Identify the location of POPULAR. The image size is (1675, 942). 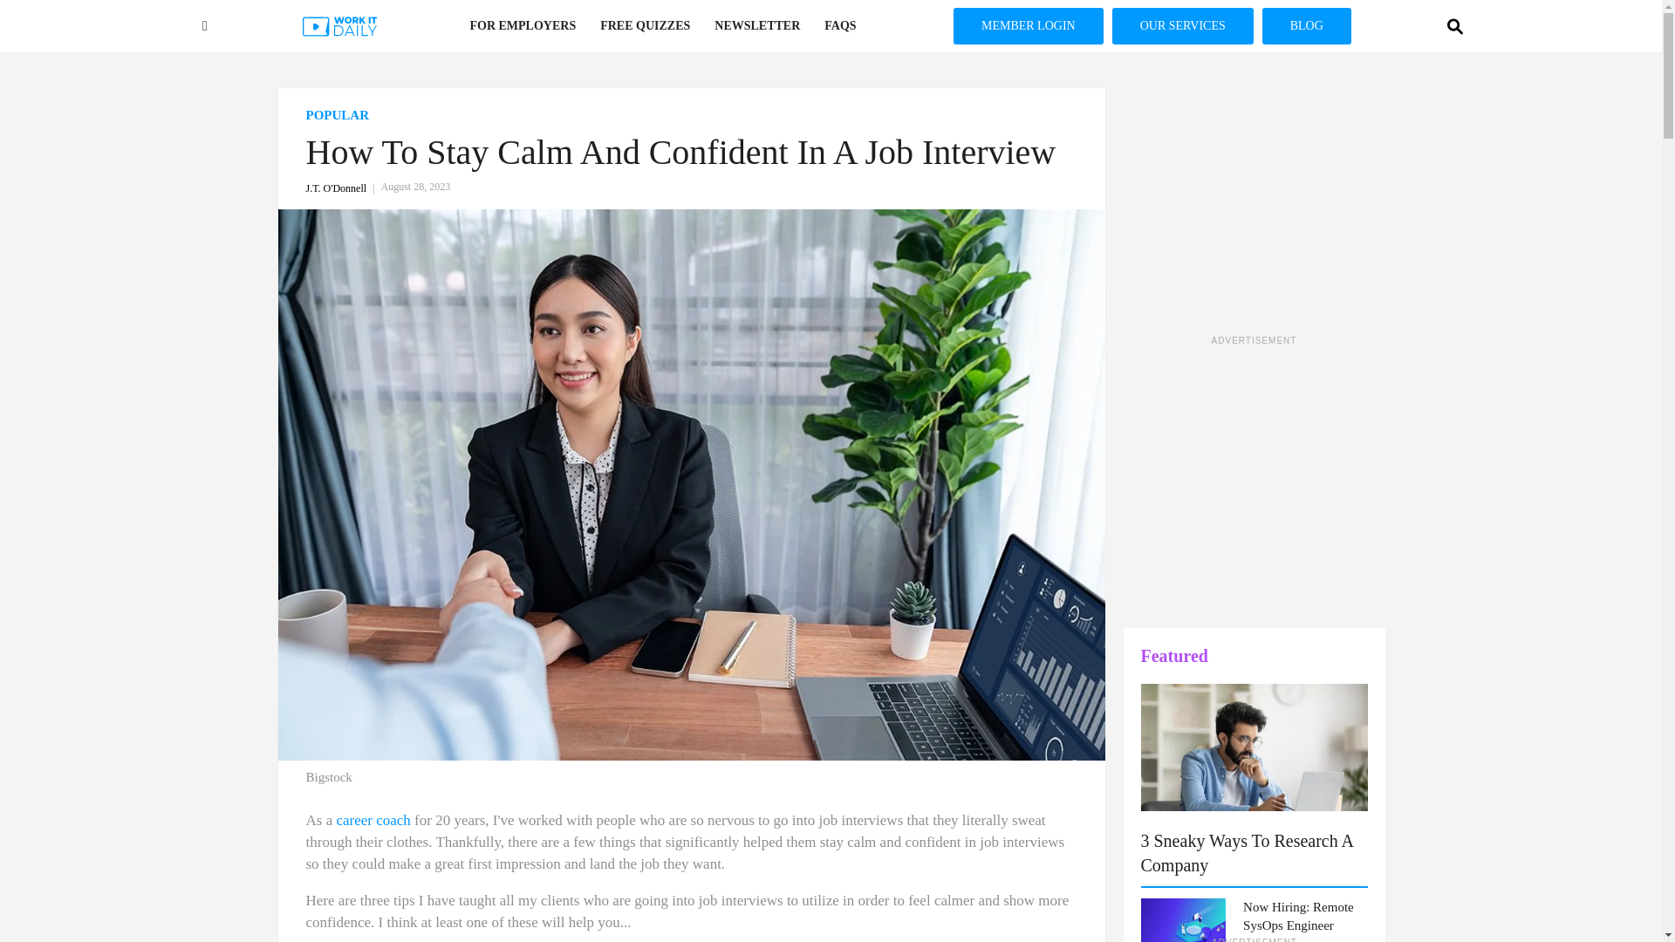
(691, 115).